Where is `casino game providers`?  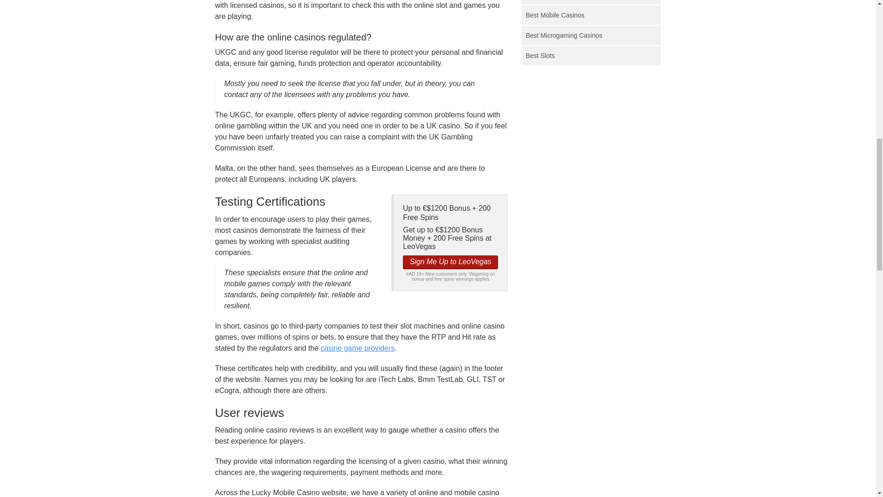 casino game providers is located at coordinates (357, 348).